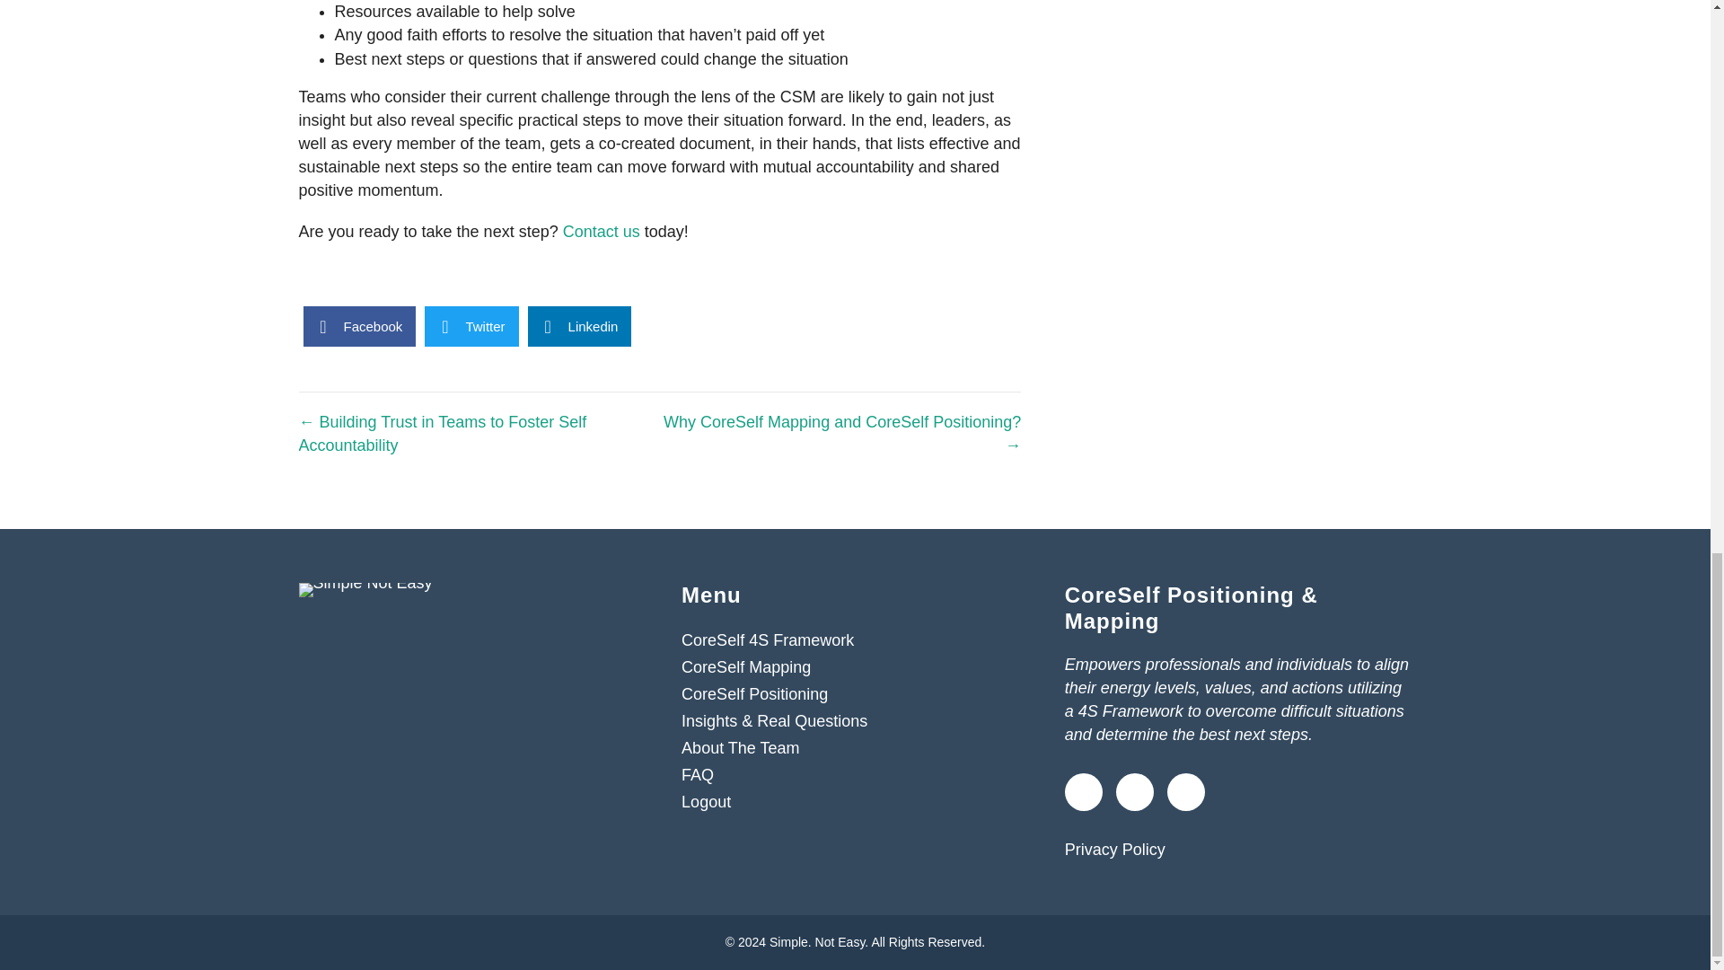  I want to click on CoreSelf 4S Framework, so click(855, 639).